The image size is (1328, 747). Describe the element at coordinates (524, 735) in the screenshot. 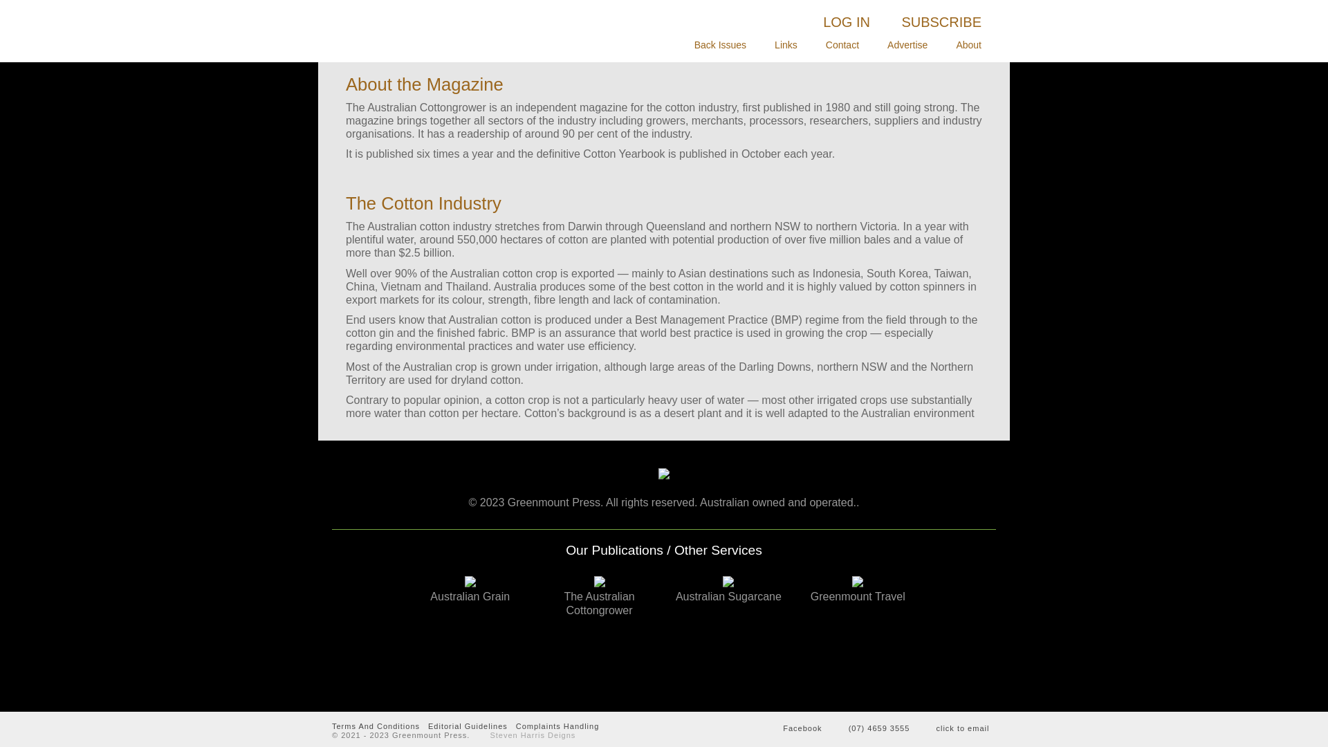

I see `Steven Harris Deigns` at that location.